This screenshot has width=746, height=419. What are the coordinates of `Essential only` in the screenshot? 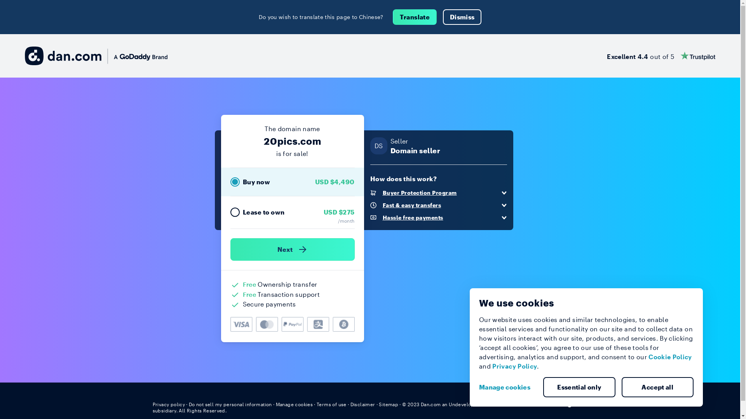 It's located at (579, 387).